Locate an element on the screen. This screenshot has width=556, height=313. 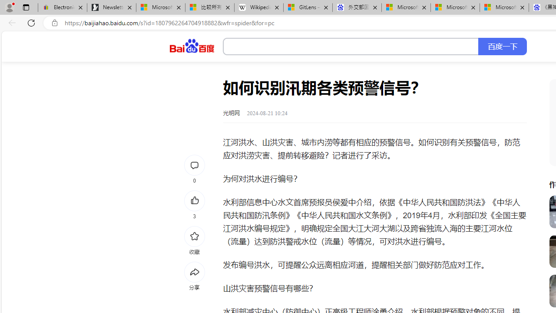
Class: _2C4fV is located at coordinates (351, 47).